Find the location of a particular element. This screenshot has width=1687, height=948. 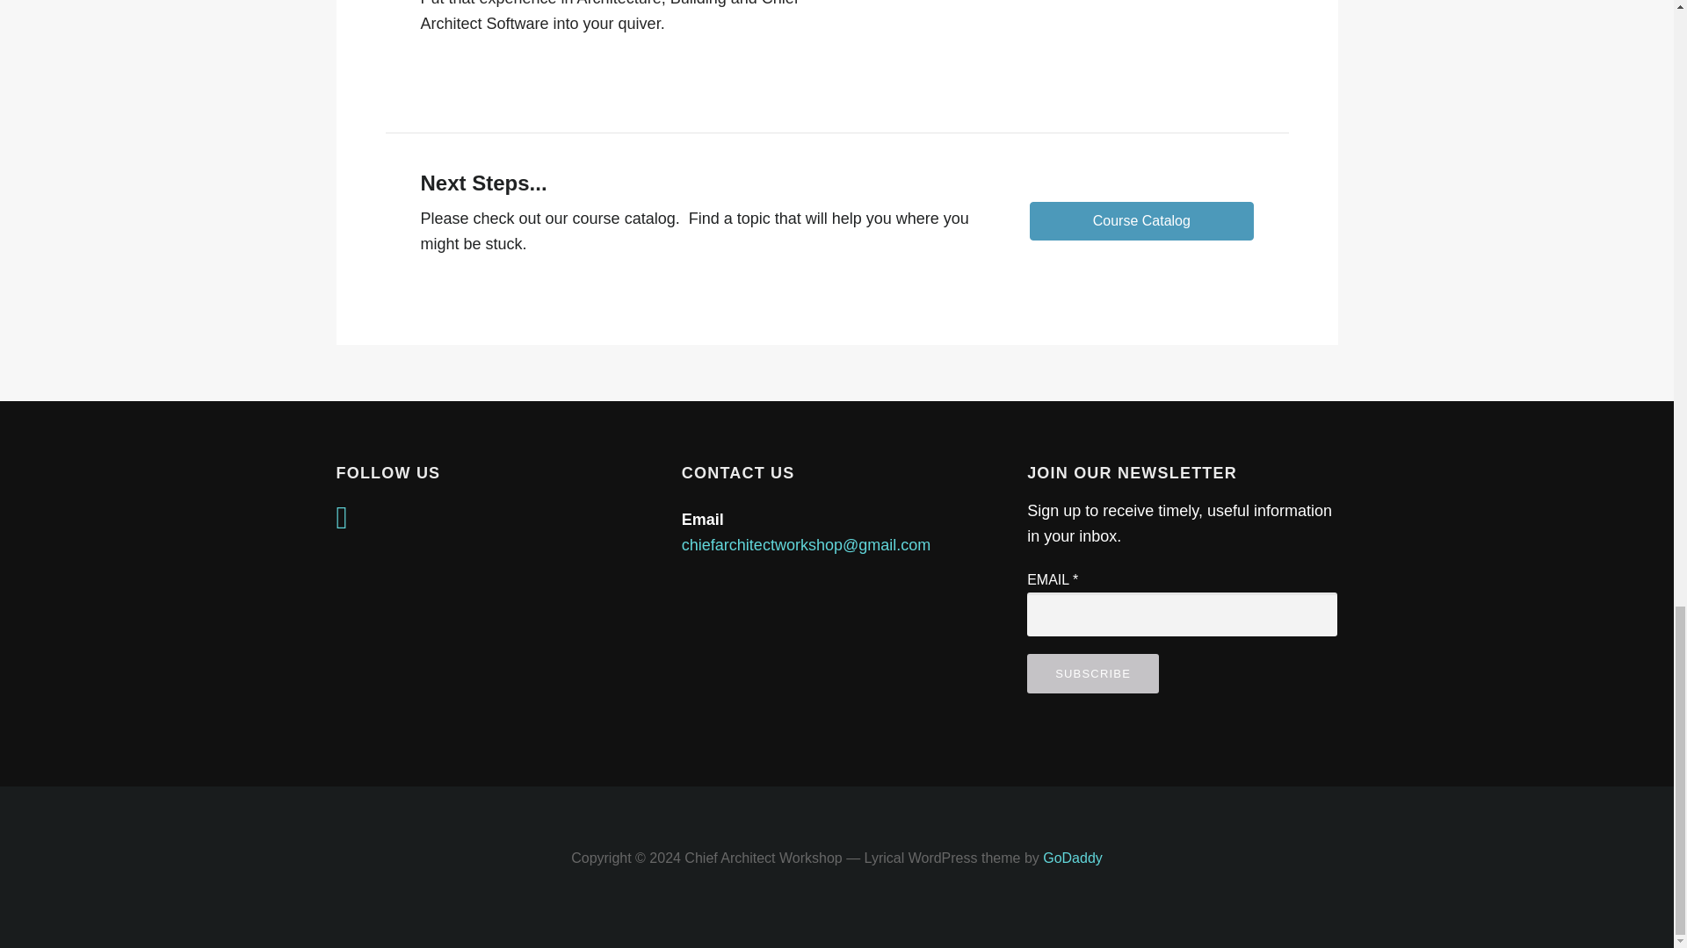

Course Catalog is located at coordinates (1140, 221).